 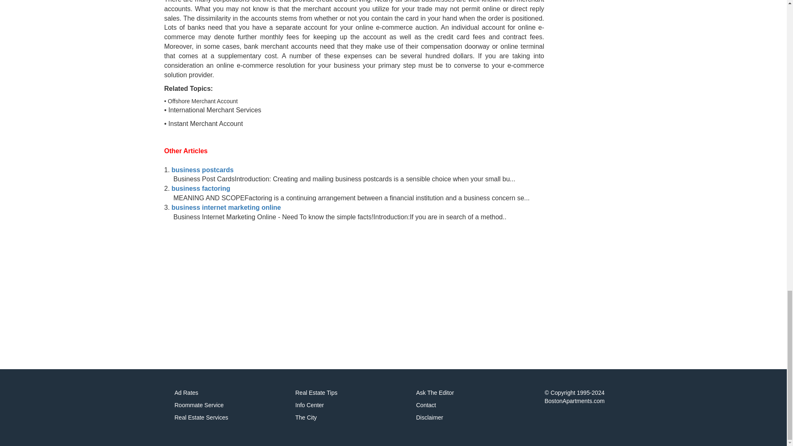 I want to click on Real Estate Tips, so click(x=316, y=392).